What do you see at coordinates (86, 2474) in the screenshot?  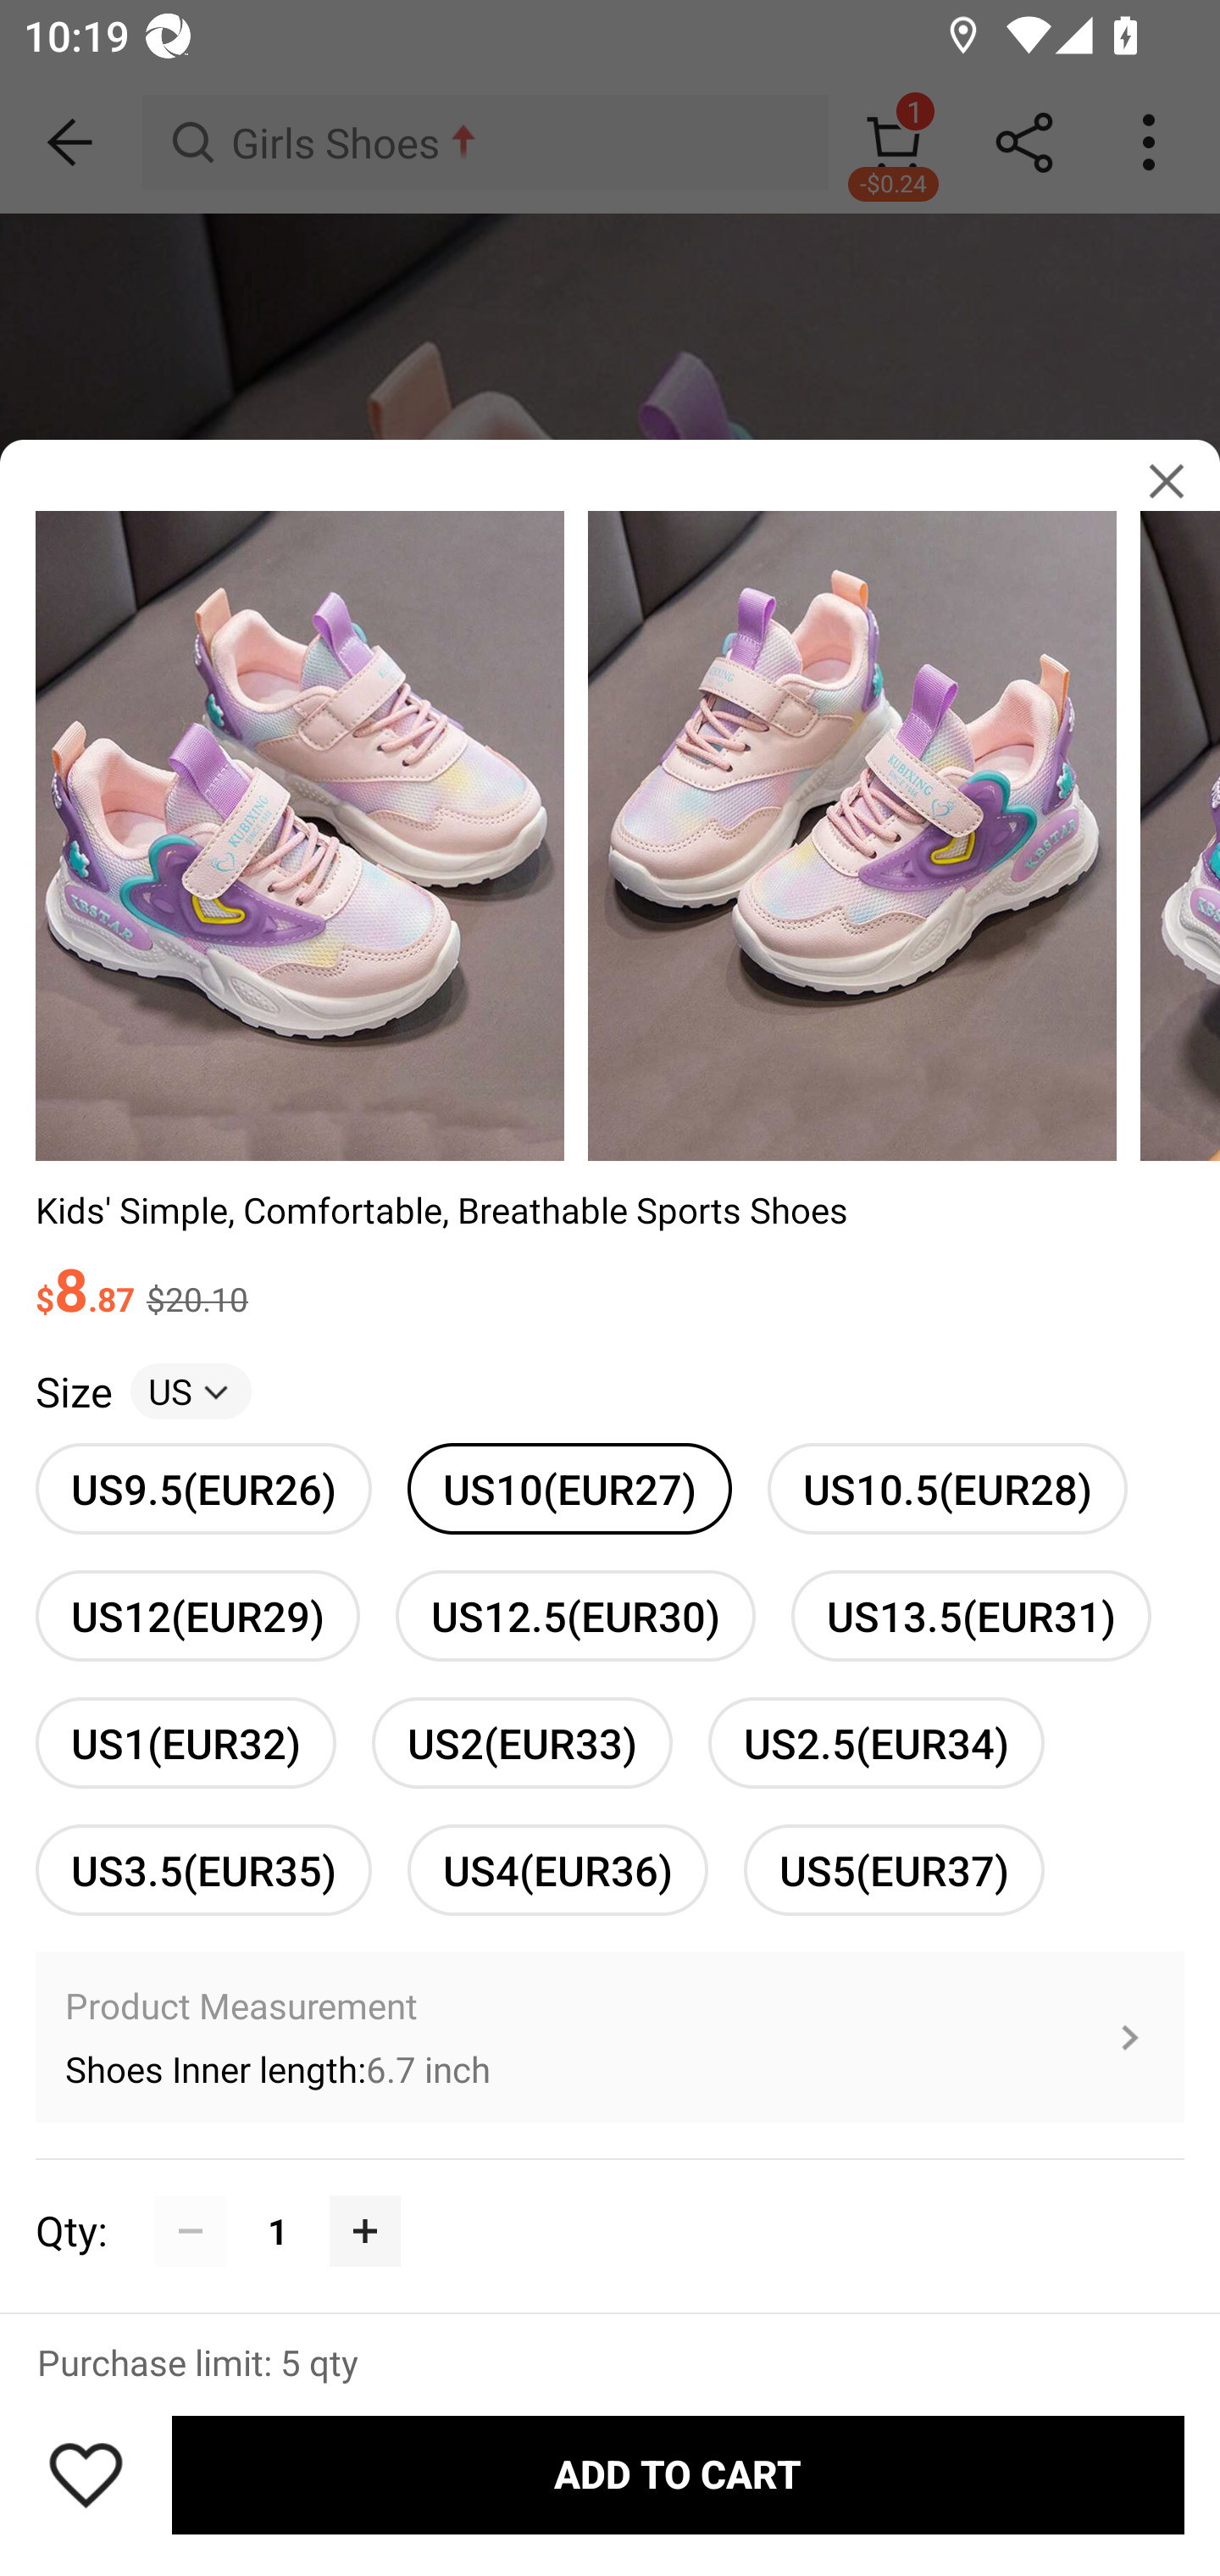 I see `Save` at bounding box center [86, 2474].